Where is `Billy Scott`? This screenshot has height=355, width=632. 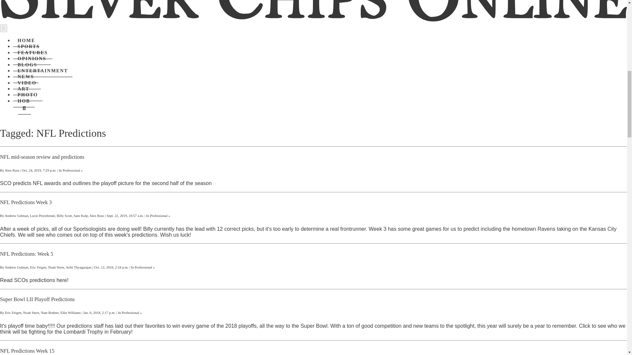 Billy Scott is located at coordinates (64, 216).